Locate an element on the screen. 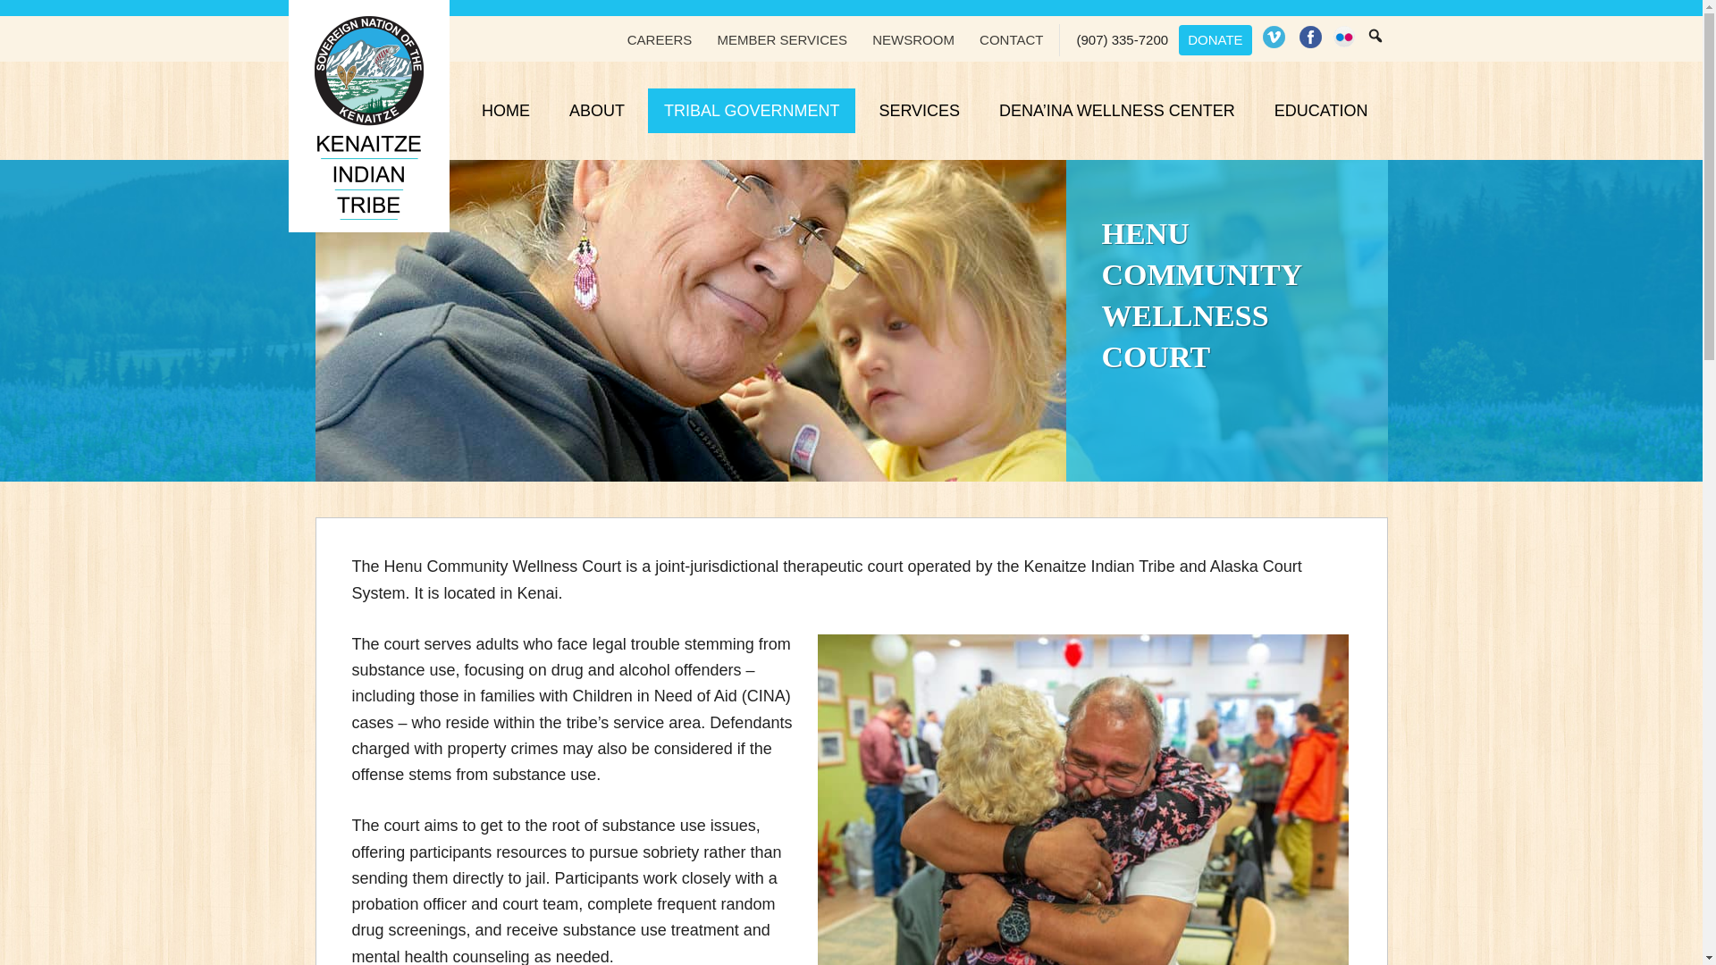 This screenshot has width=1716, height=965. MEMBER SERVICES is located at coordinates (781, 39).